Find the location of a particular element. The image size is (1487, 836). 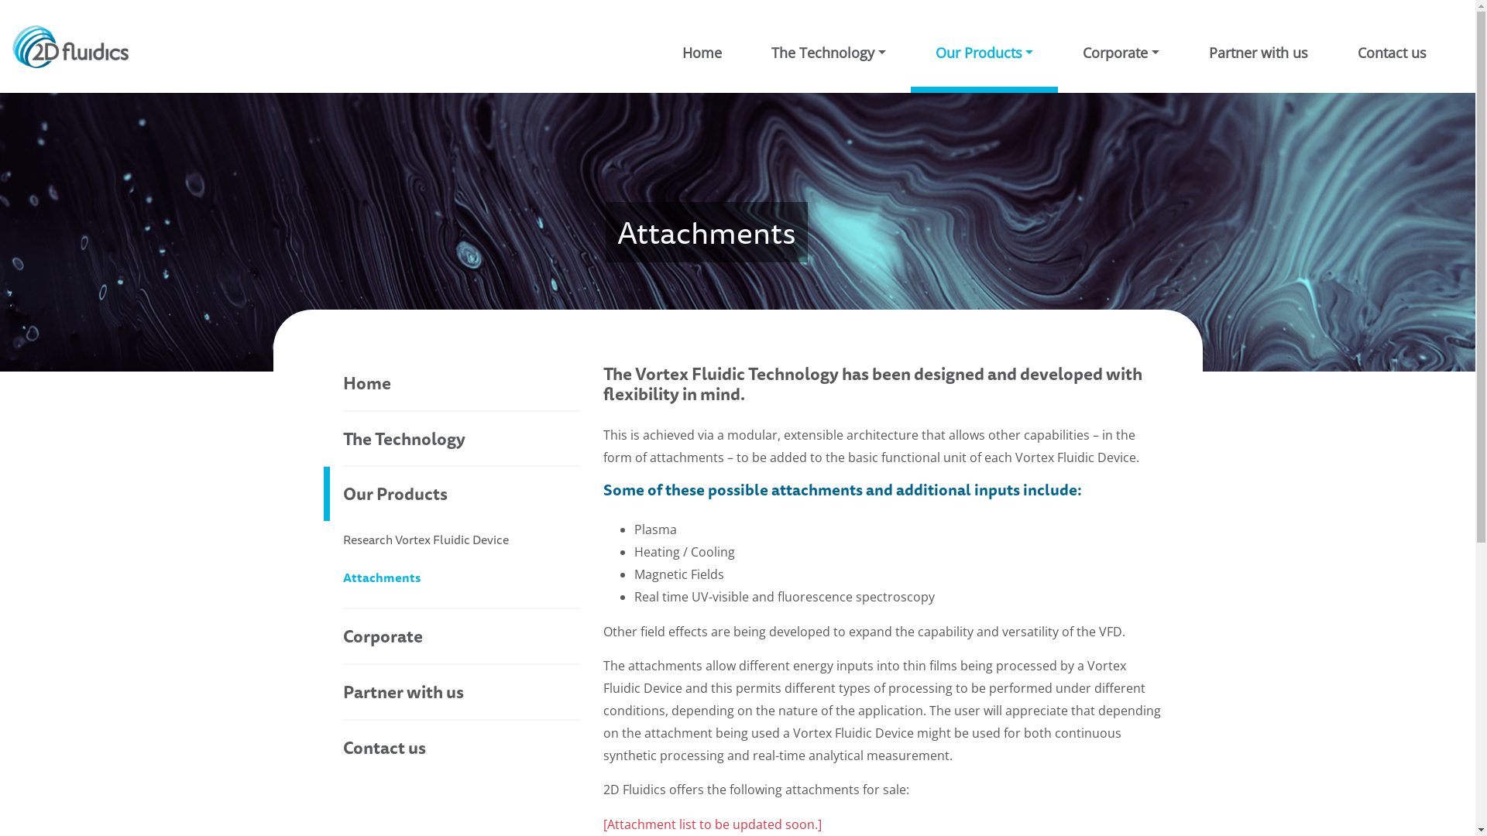

Research Vortex Fluidic Device is located at coordinates (462, 540).